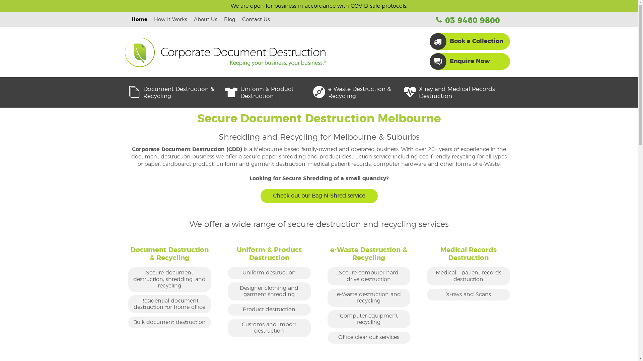 This screenshot has height=361, width=643. What do you see at coordinates (369, 319) in the screenshot?
I see `Computer equipment recycling` at bounding box center [369, 319].